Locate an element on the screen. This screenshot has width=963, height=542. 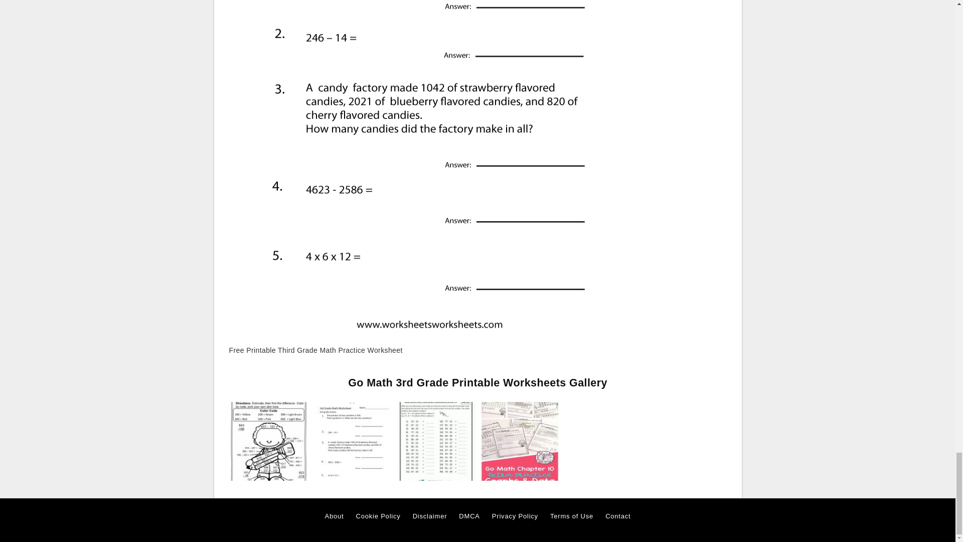
Disclaimer is located at coordinates (430, 516).